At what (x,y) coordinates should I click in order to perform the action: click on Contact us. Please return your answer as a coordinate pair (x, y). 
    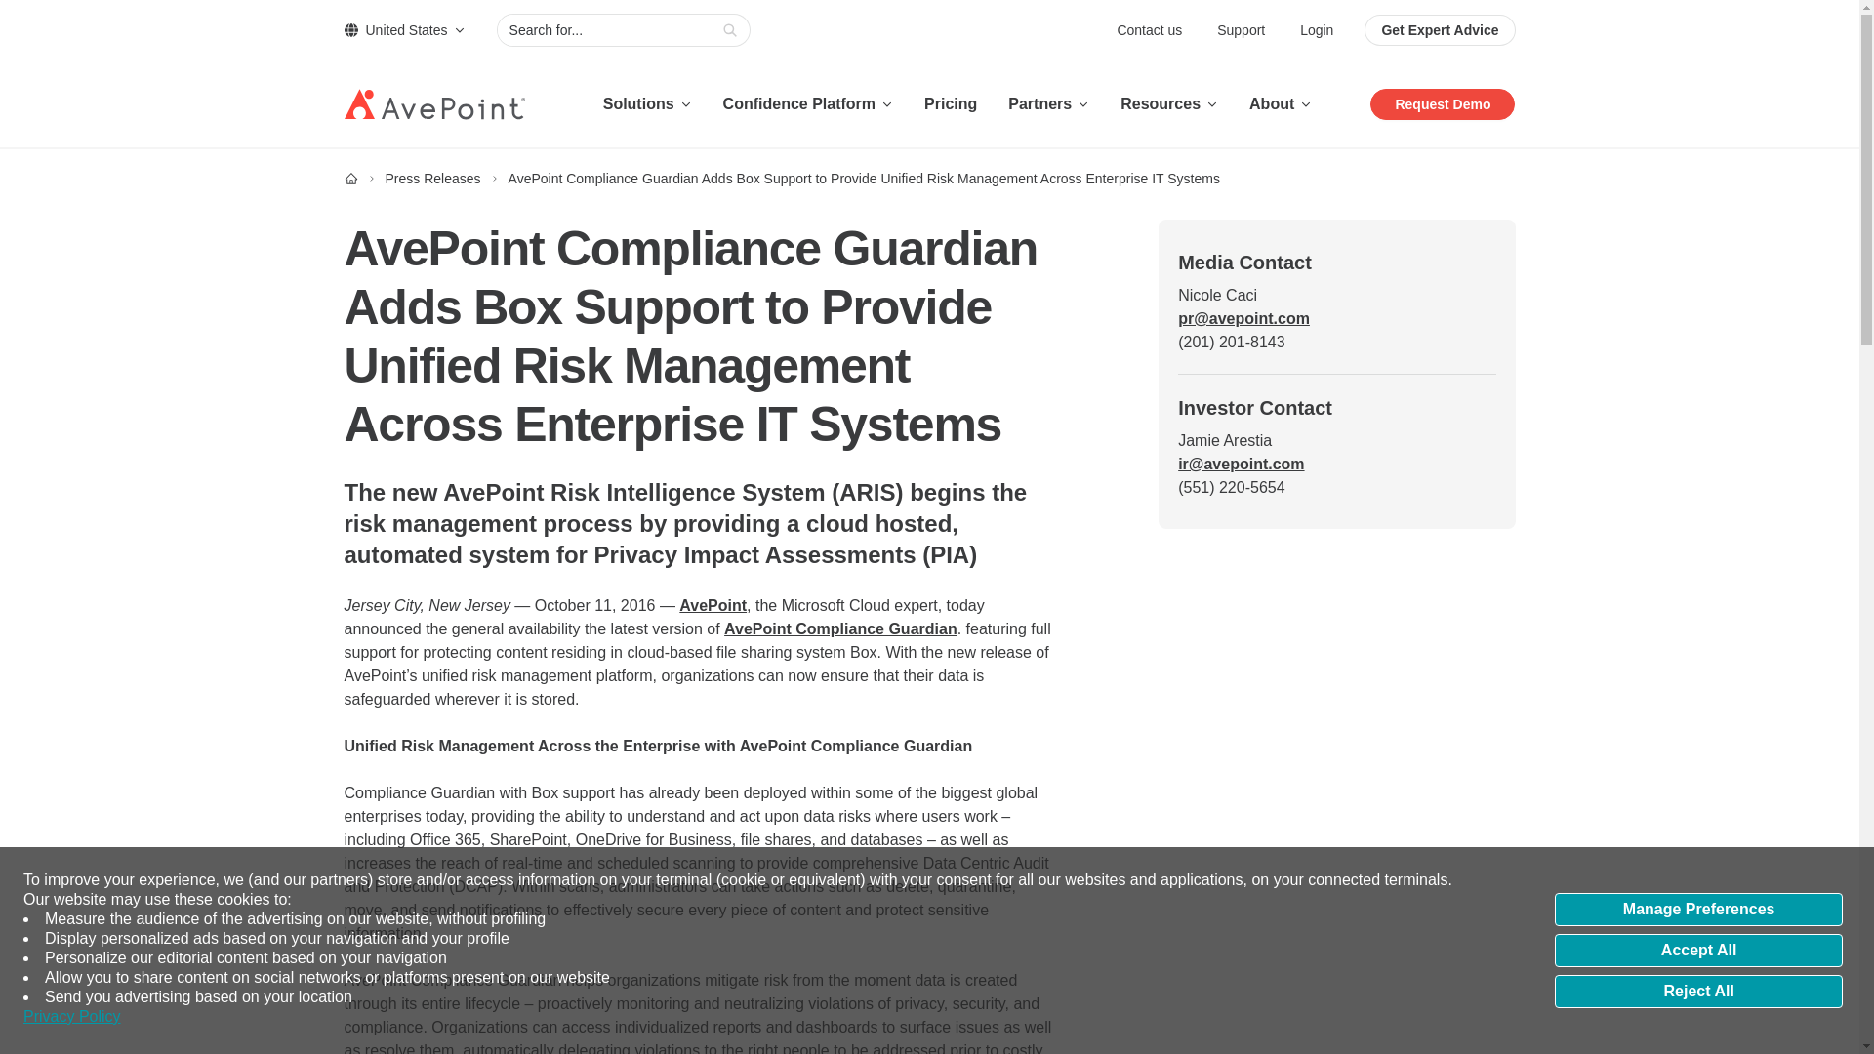
    Looking at the image, I should click on (1152, 29).